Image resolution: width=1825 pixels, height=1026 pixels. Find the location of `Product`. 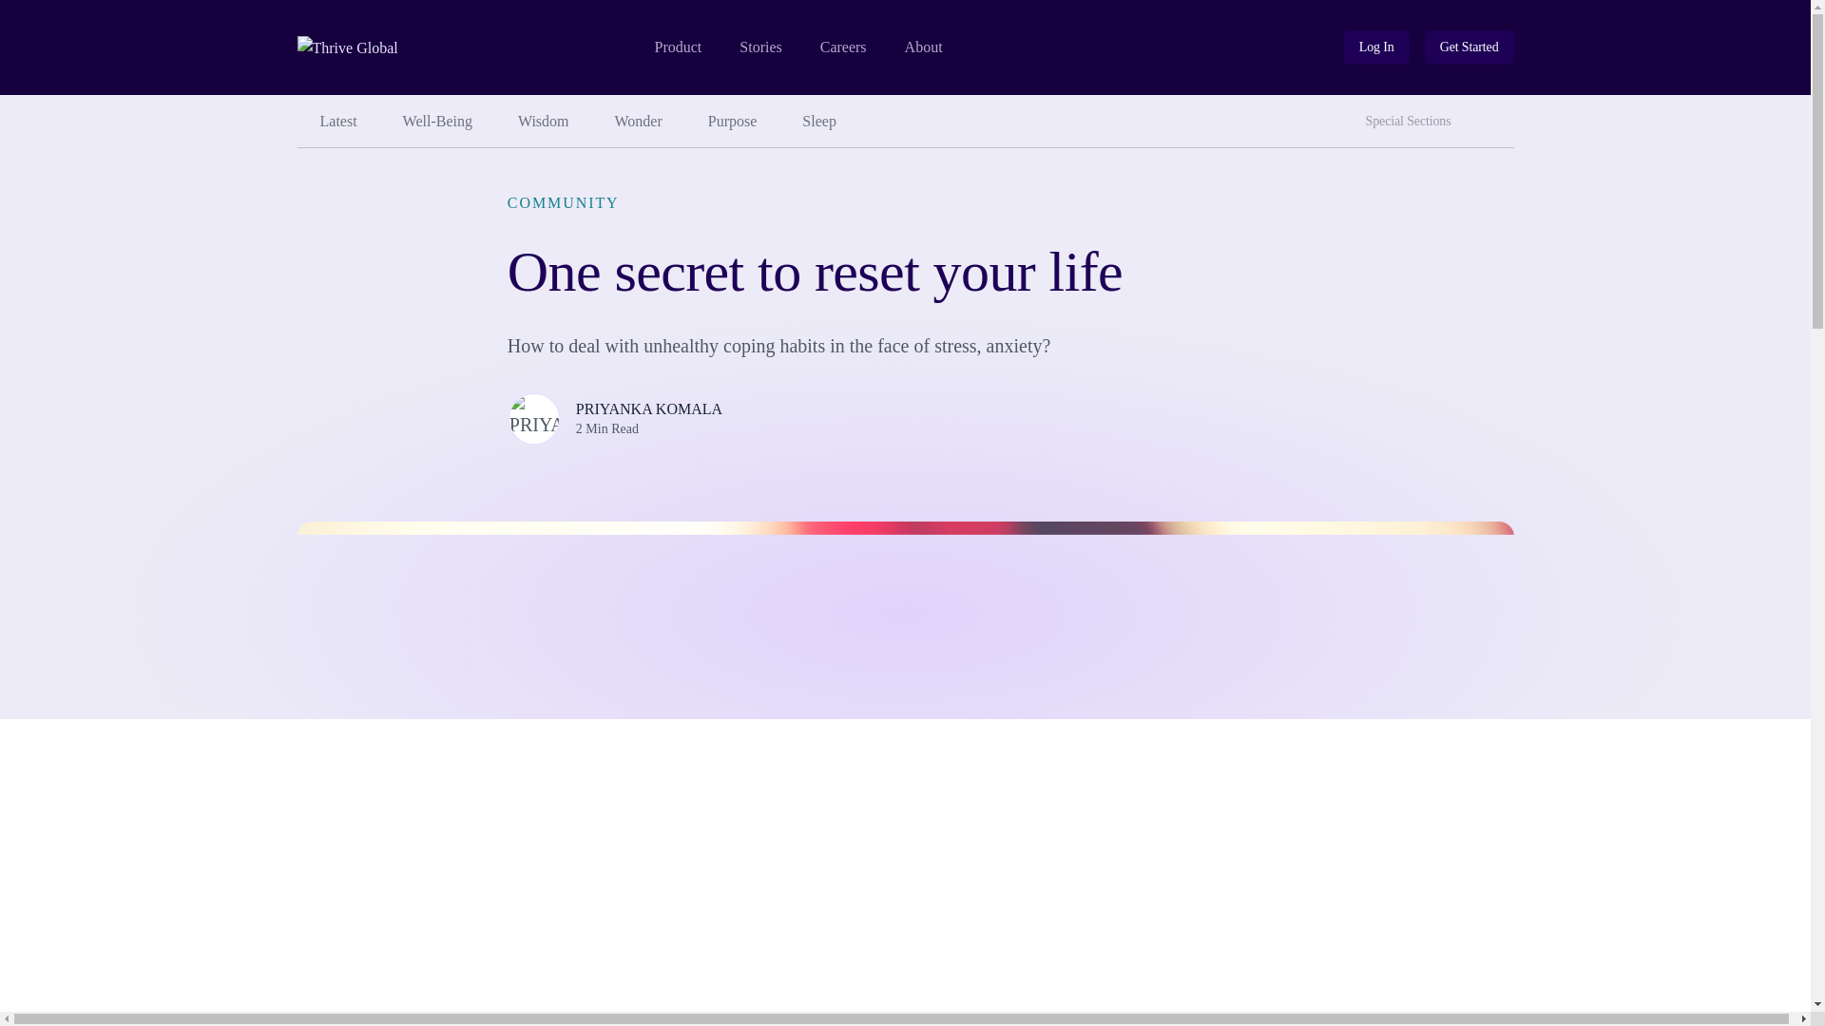

Product is located at coordinates (677, 47).